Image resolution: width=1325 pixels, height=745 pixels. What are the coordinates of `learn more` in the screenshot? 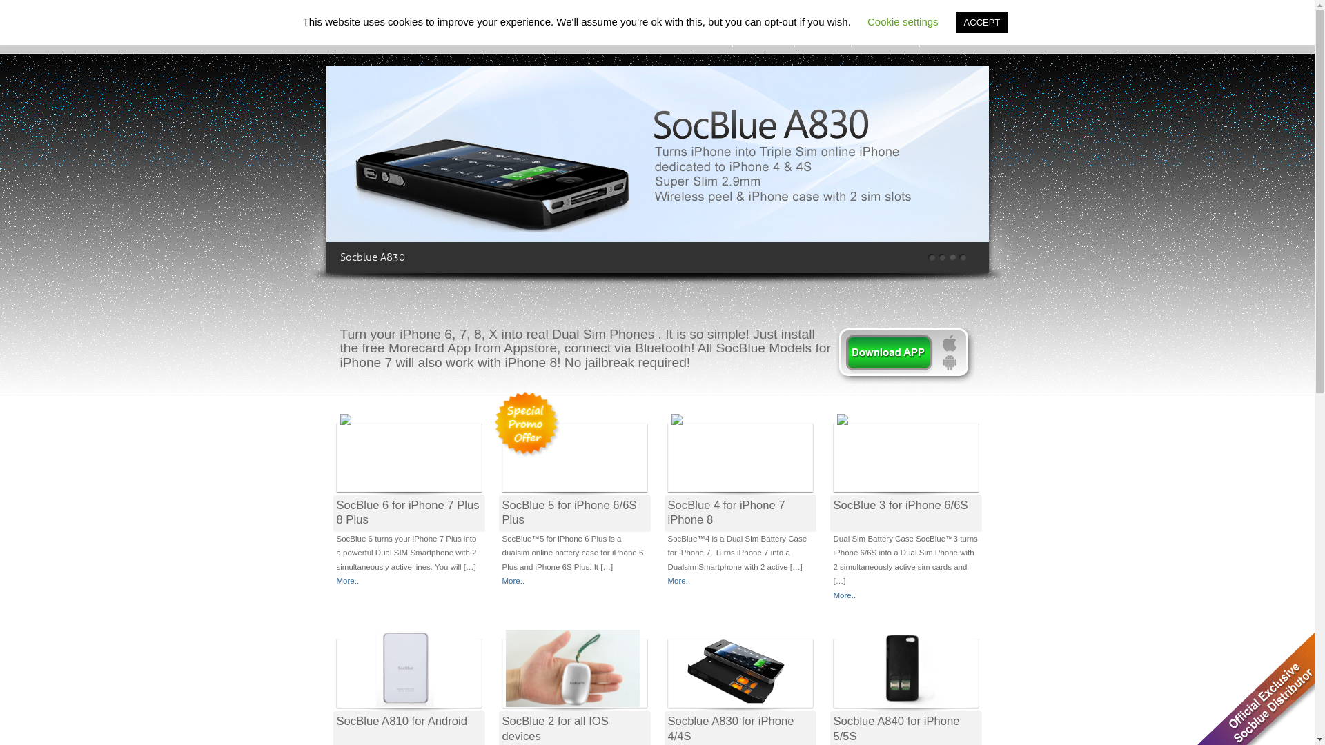 It's located at (905, 356).